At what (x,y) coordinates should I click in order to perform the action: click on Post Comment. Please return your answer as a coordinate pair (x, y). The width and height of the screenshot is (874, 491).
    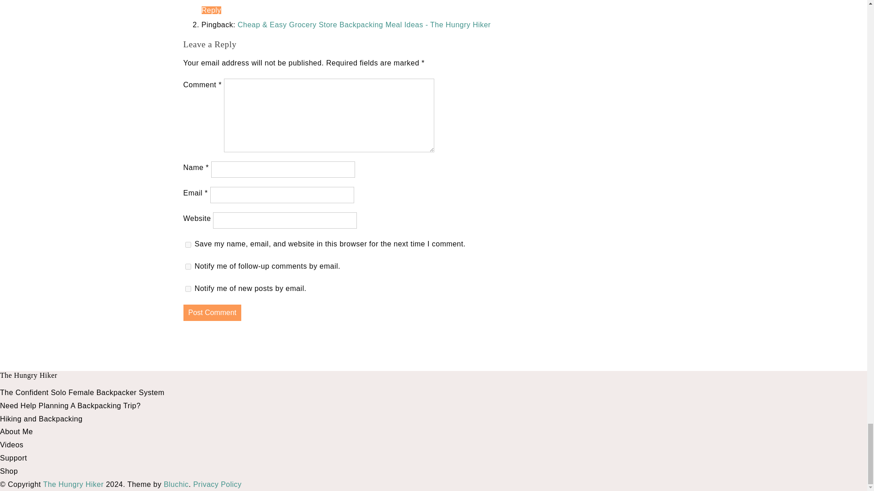
    Looking at the image, I should click on (212, 313).